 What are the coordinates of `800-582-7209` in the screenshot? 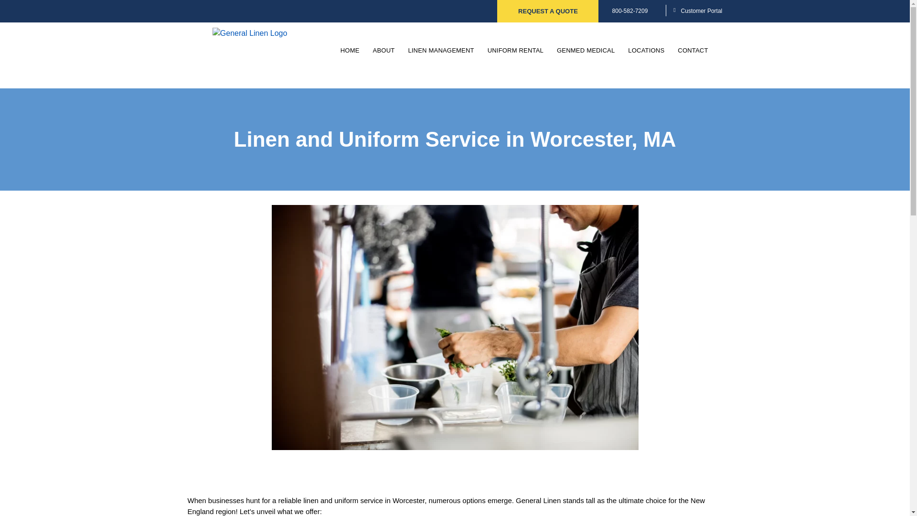 It's located at (630, 11).